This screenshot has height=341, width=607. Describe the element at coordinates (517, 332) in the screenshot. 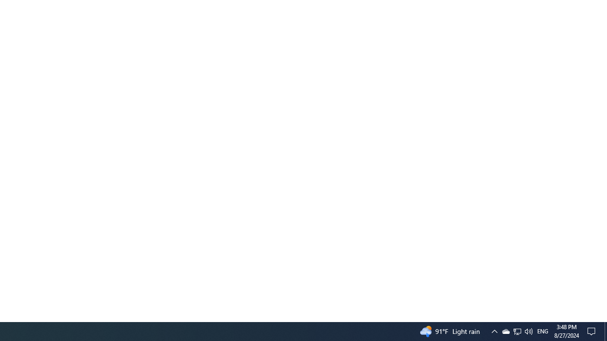

I see `Action Center, No new notifications` at that location.